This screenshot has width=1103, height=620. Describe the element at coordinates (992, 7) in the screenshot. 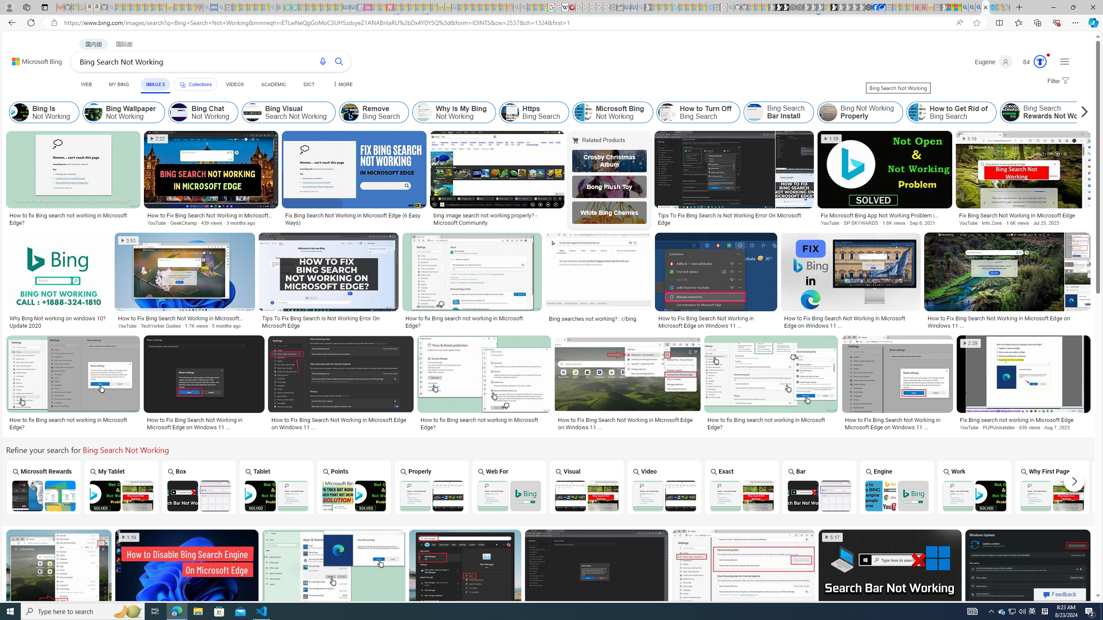

I see `Services - Maintenance | Sky Blue Bikes - Sky Blue Bikes` at that location.